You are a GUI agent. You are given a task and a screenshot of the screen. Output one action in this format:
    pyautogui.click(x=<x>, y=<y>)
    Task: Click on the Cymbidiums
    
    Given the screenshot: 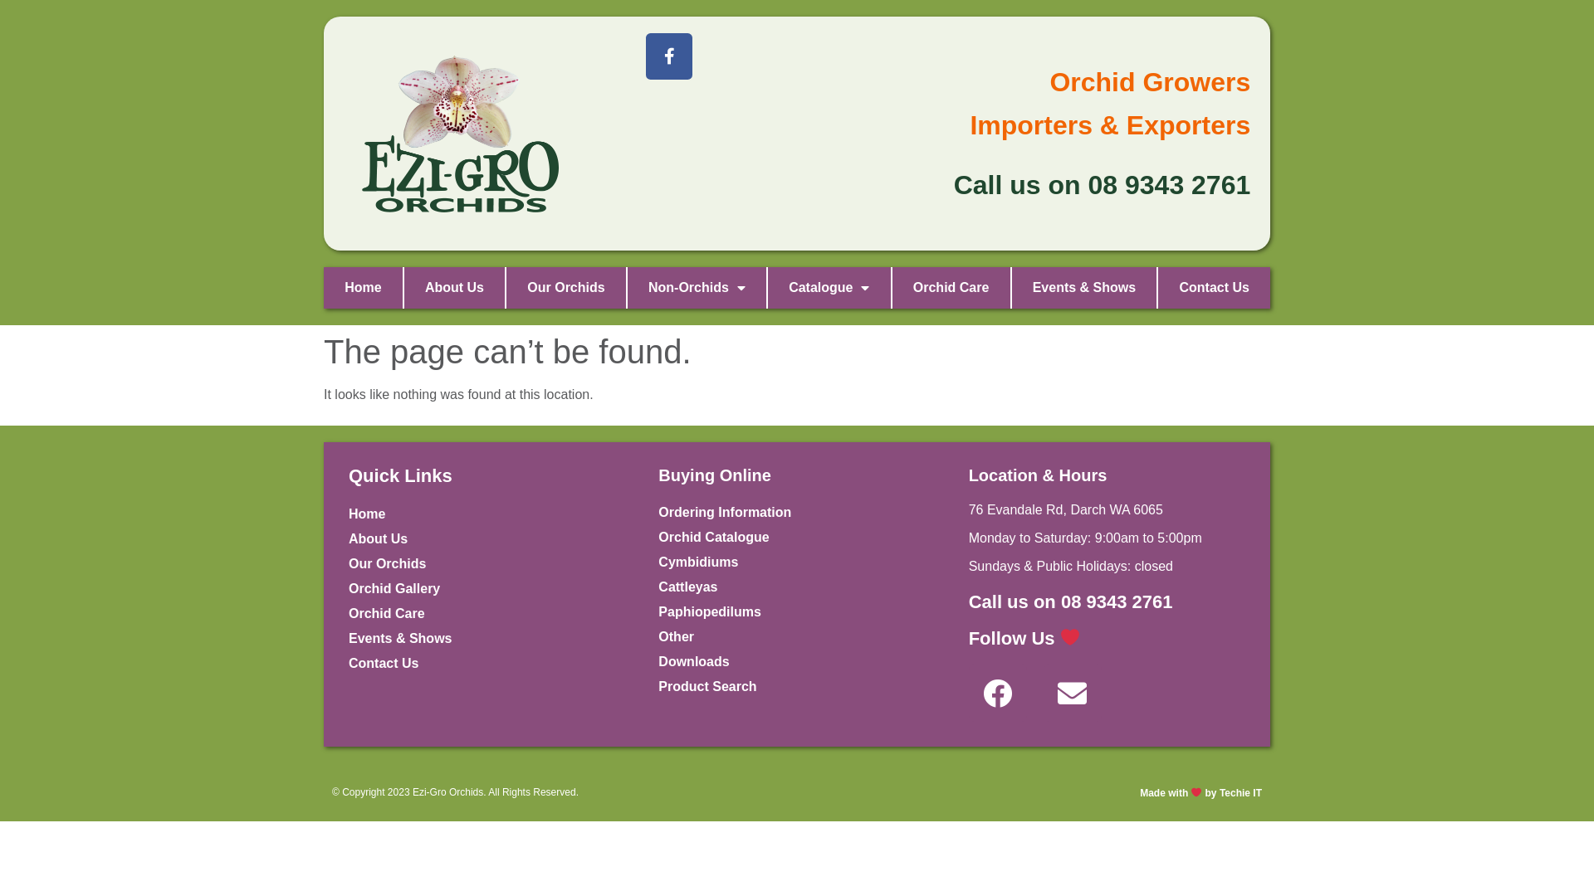 What is the action you would take?
    pyautogui.click(x=797, y=562)
    